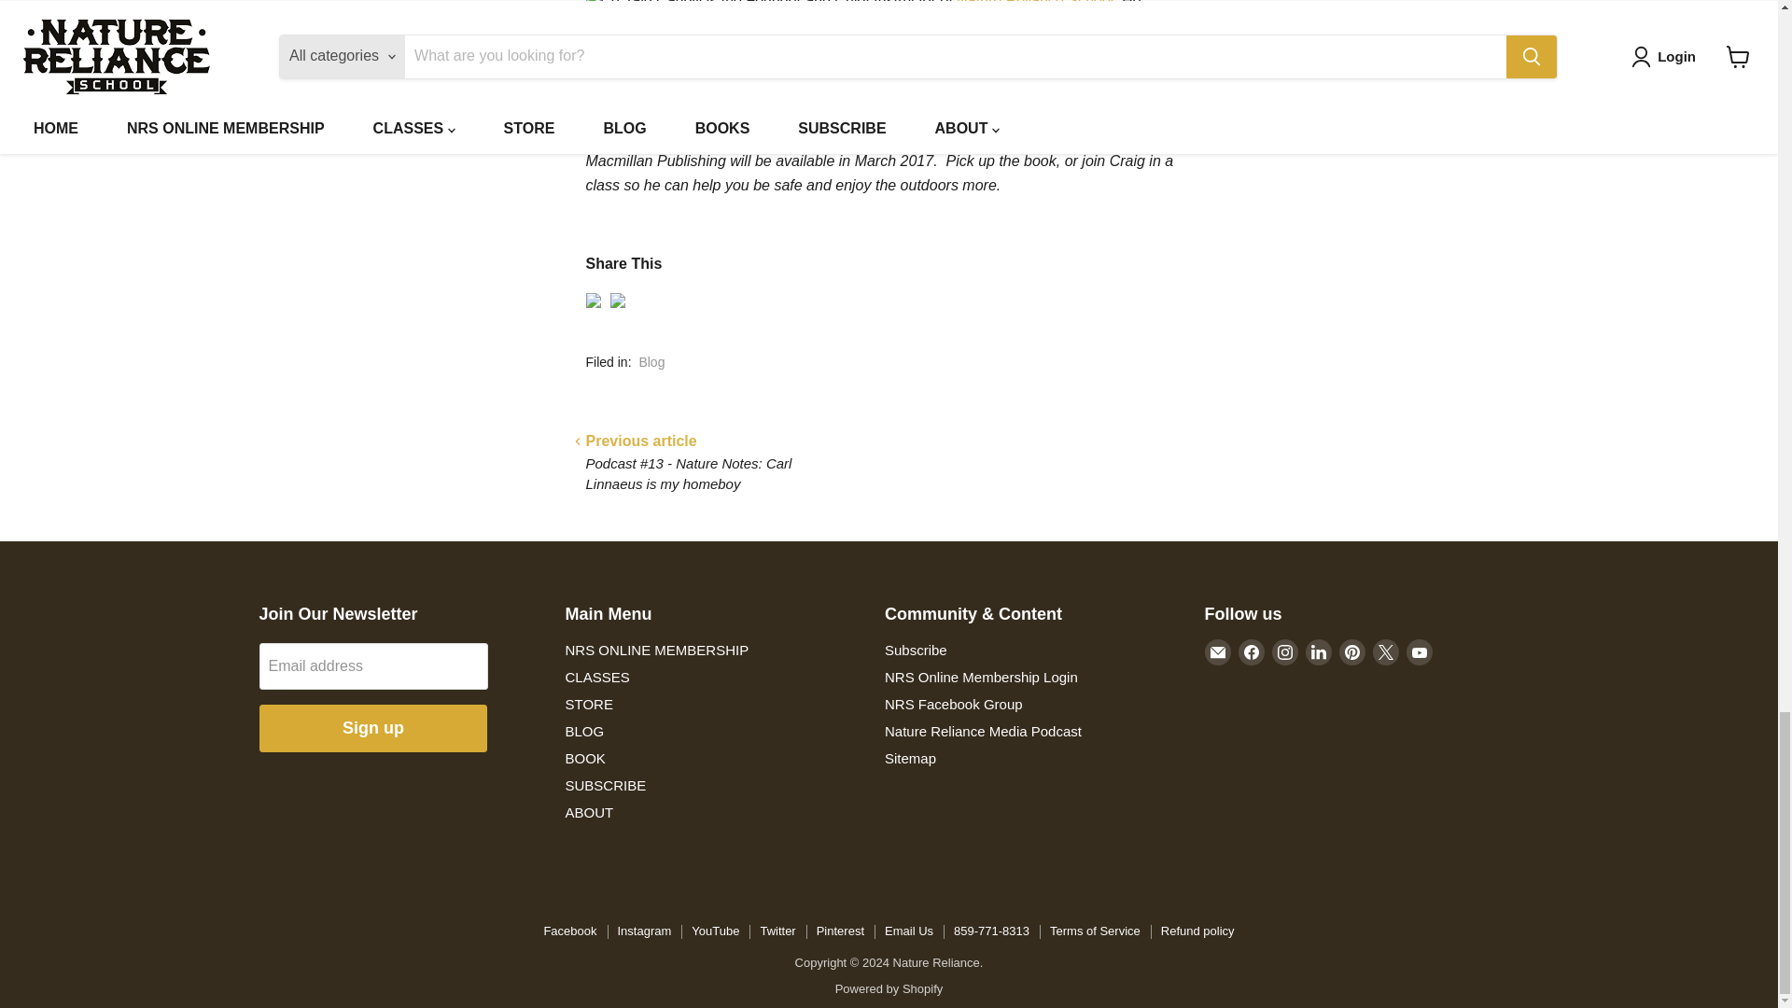 Image resolution: width=1792 pixels, height=1008 pixels. What do you see at coordinates (1318, 651) in the screenshot?
I see `LinkedIn` at bounding box center [1318, 651].